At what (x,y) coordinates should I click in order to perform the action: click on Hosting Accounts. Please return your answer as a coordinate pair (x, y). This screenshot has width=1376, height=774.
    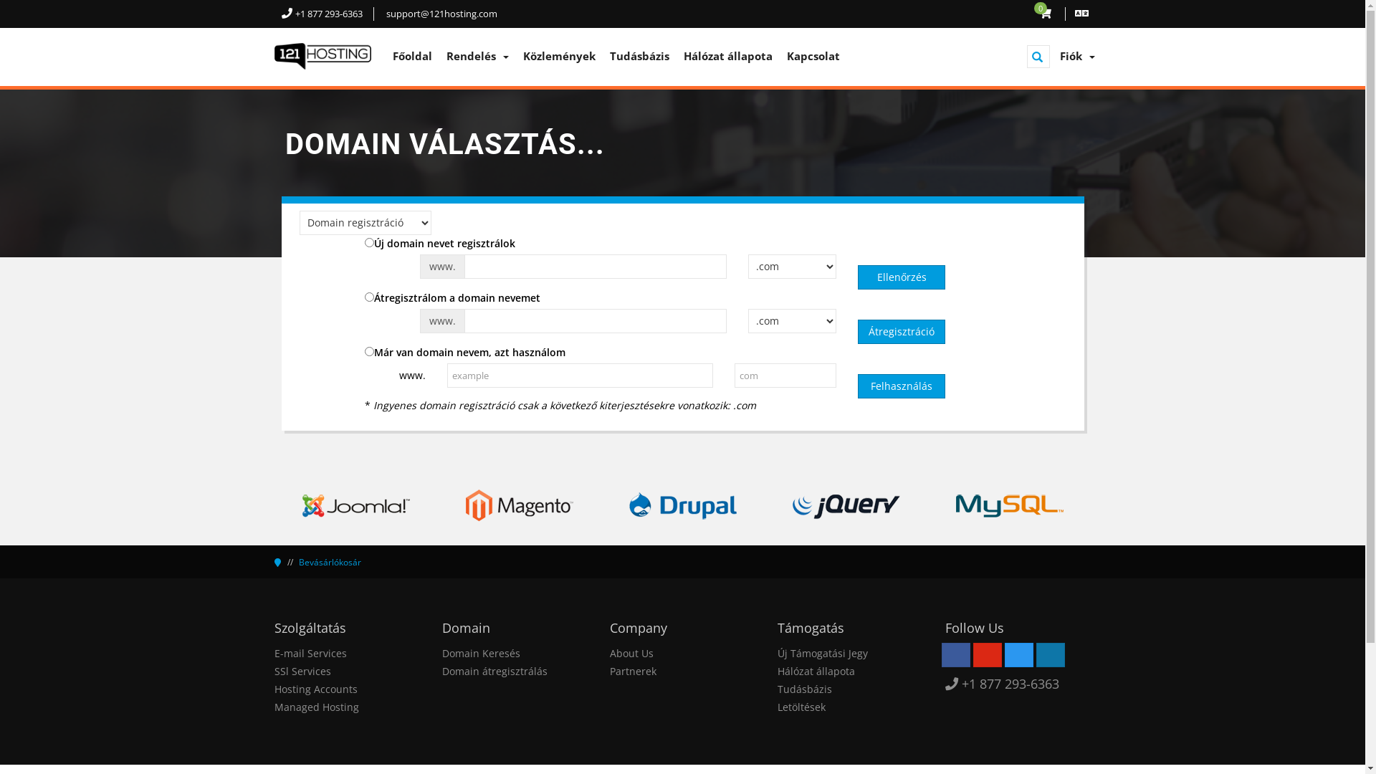
    Looking at the image, I should click on (315, 689).